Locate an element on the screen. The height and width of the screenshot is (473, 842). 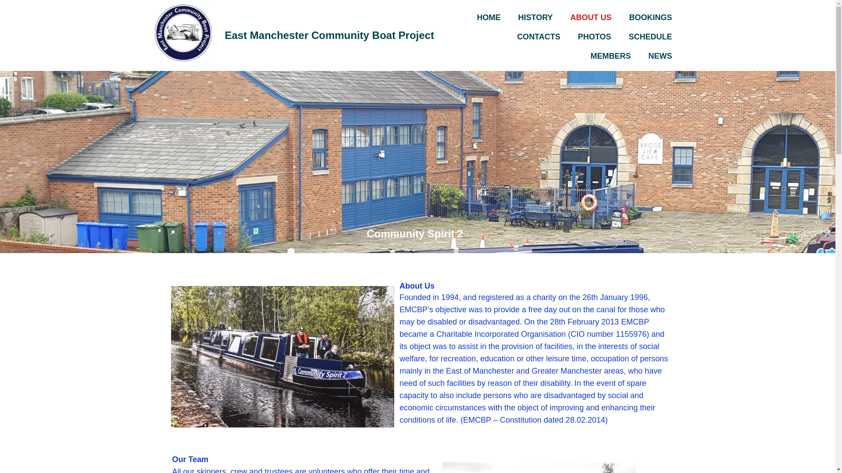
HOME is located at coordinates (489, 18).